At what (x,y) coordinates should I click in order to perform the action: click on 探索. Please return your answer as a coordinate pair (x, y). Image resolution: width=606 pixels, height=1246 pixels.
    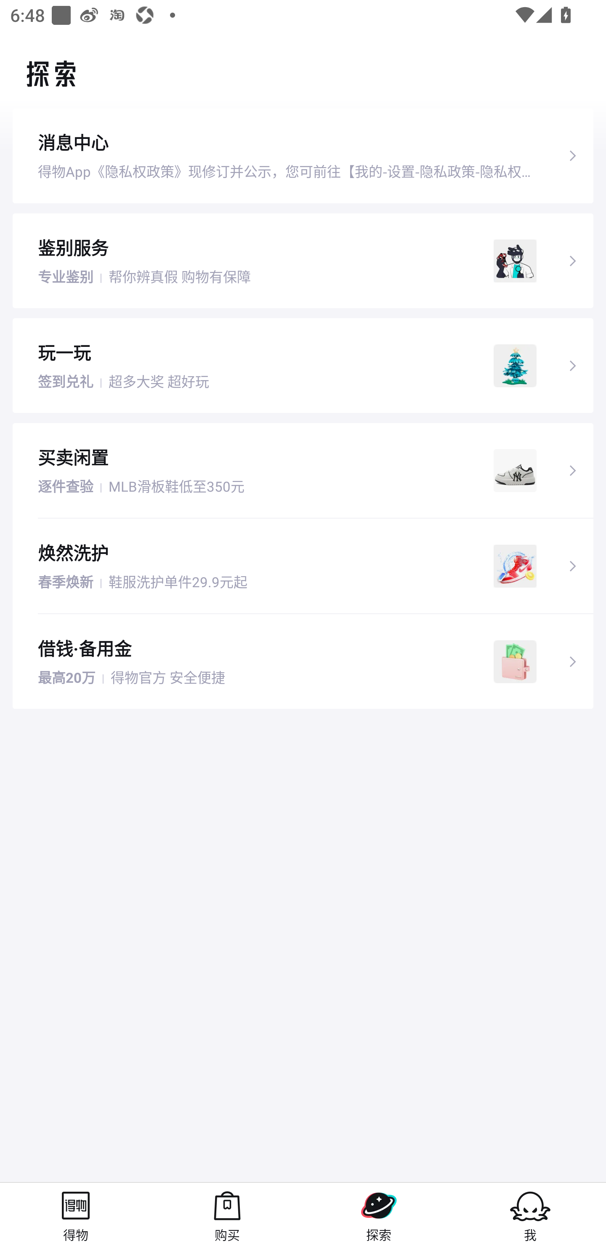
    Looking at the image, I should click on (379, 1214).